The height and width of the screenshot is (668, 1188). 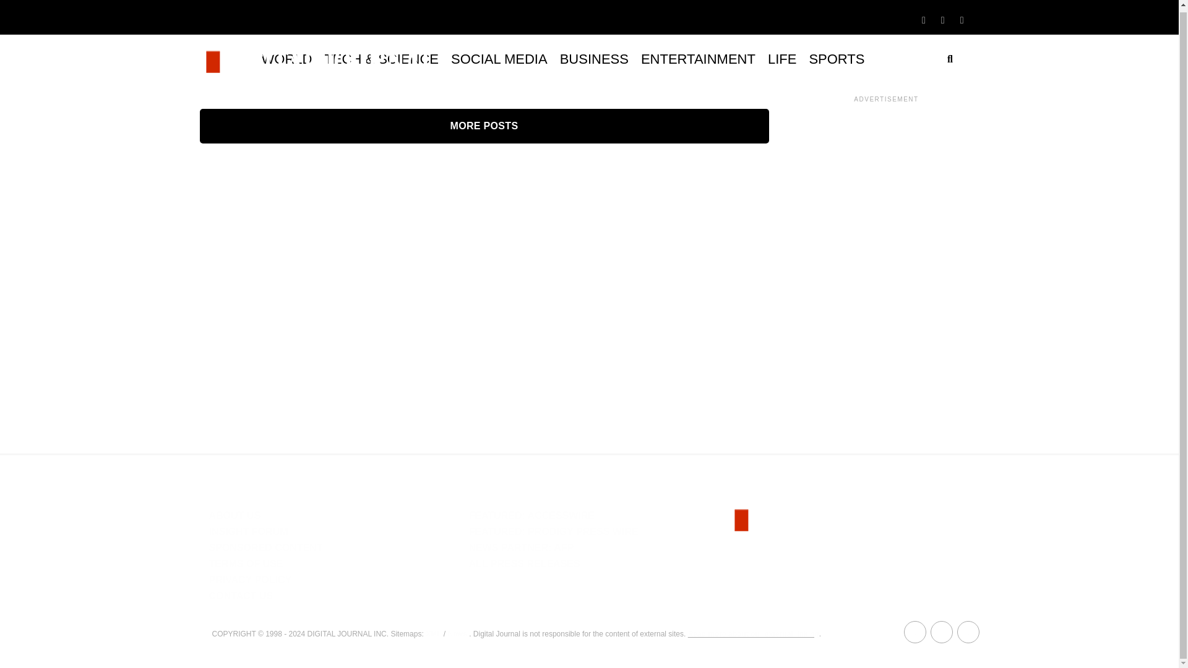 I want to click on FEATURED: ACCESSWIRE, so click(x=531, y=516).